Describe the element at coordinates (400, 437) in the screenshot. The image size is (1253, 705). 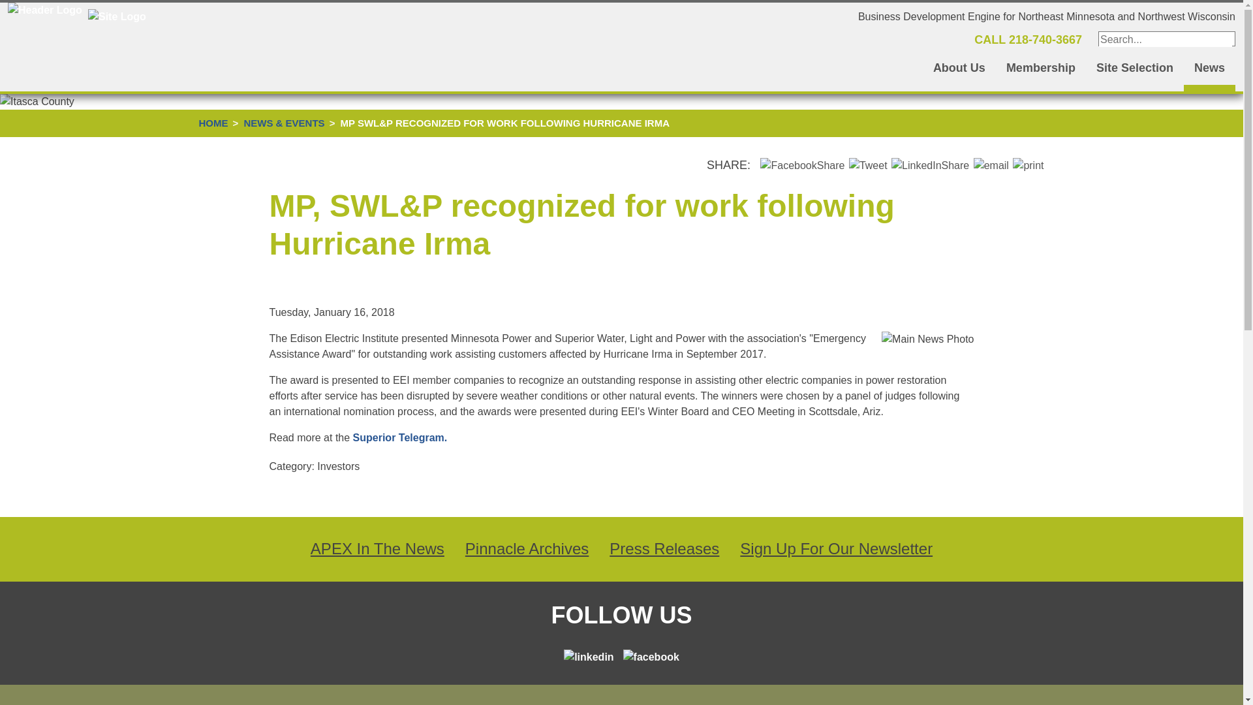
I see `Superior Telegram.` at that location.